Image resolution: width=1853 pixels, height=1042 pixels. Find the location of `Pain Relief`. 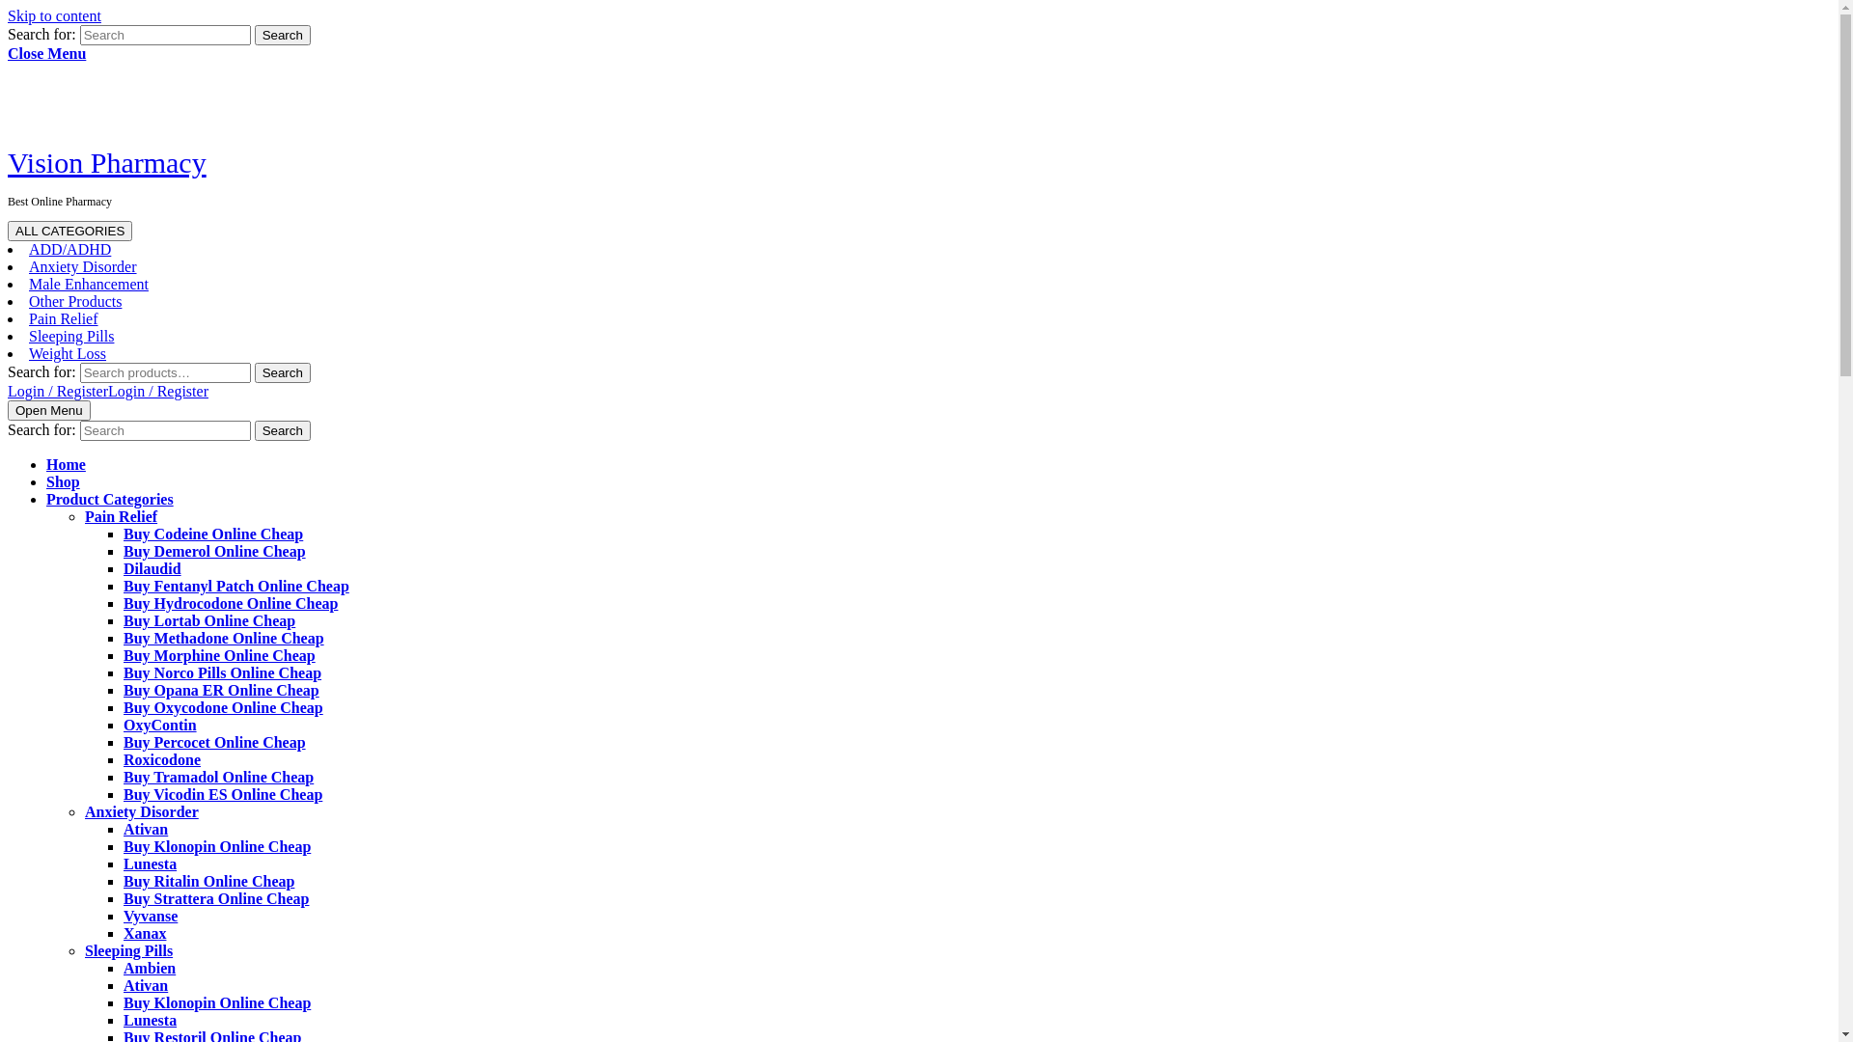

Pain Relief is located at coordinates (122, 517).